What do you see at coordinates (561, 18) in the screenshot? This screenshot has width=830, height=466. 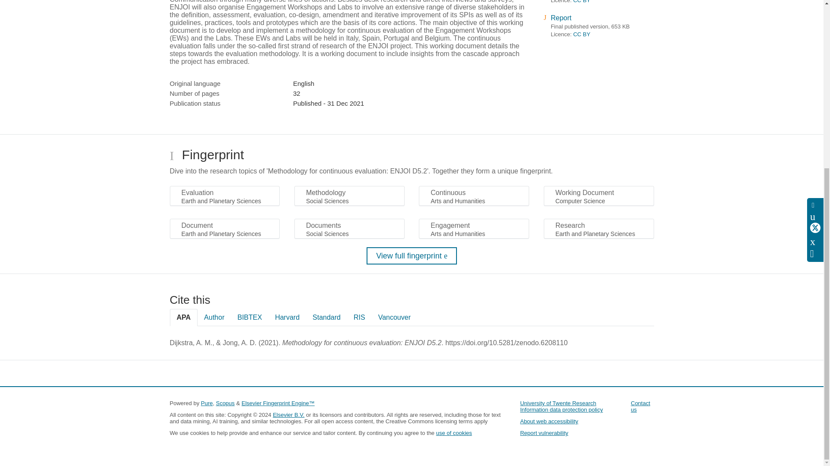 I see `Report` at bounding box center [561, 18].